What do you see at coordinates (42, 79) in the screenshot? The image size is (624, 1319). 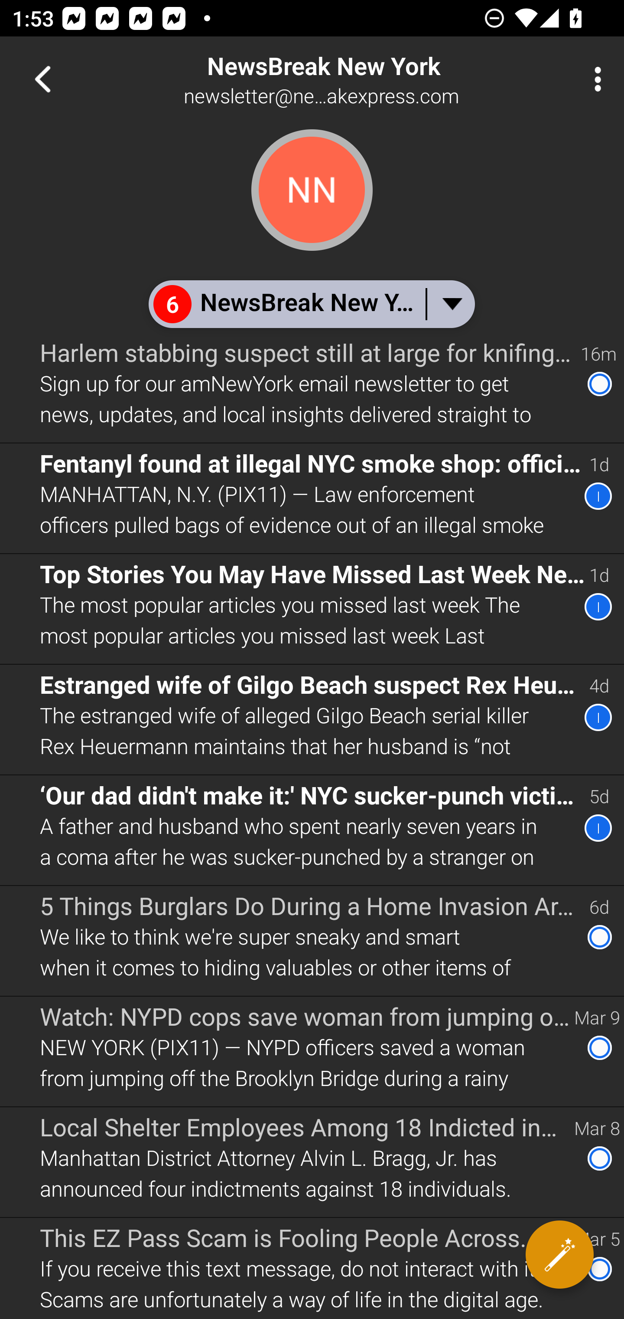 I see `Navigate up` at bounding box center [42, 79].